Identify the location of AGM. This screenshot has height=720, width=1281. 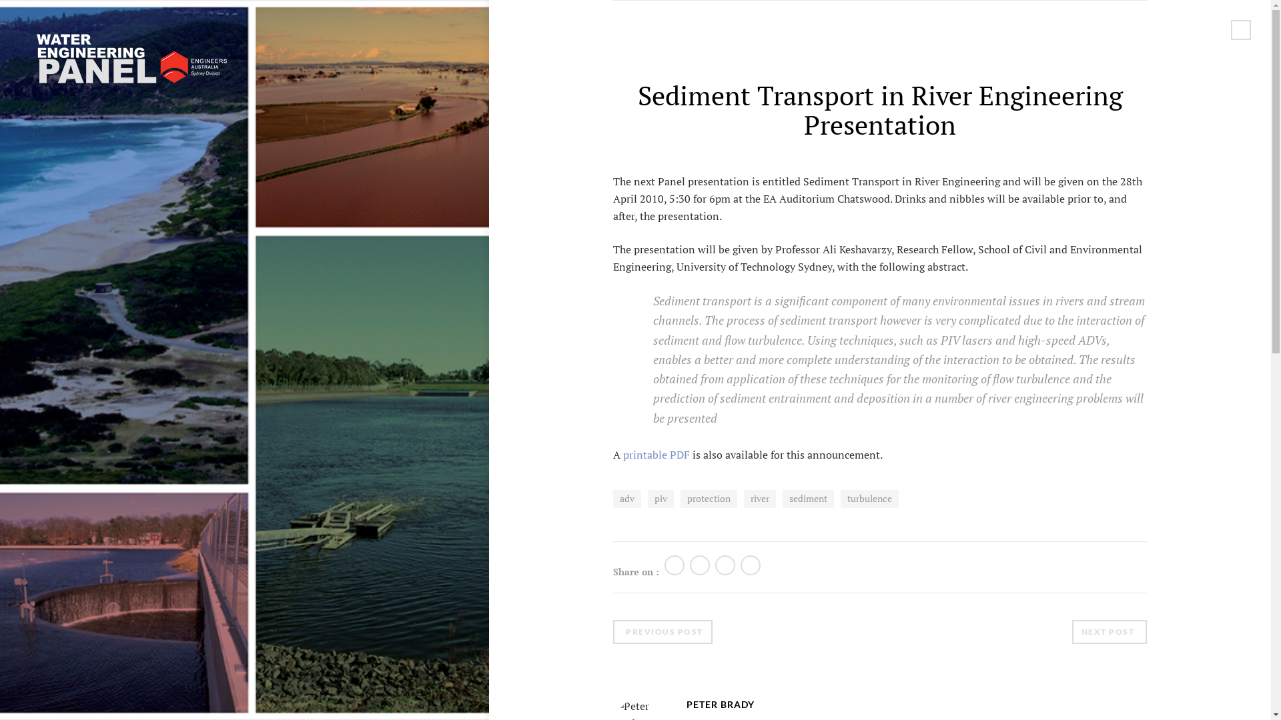
(1140, 549).